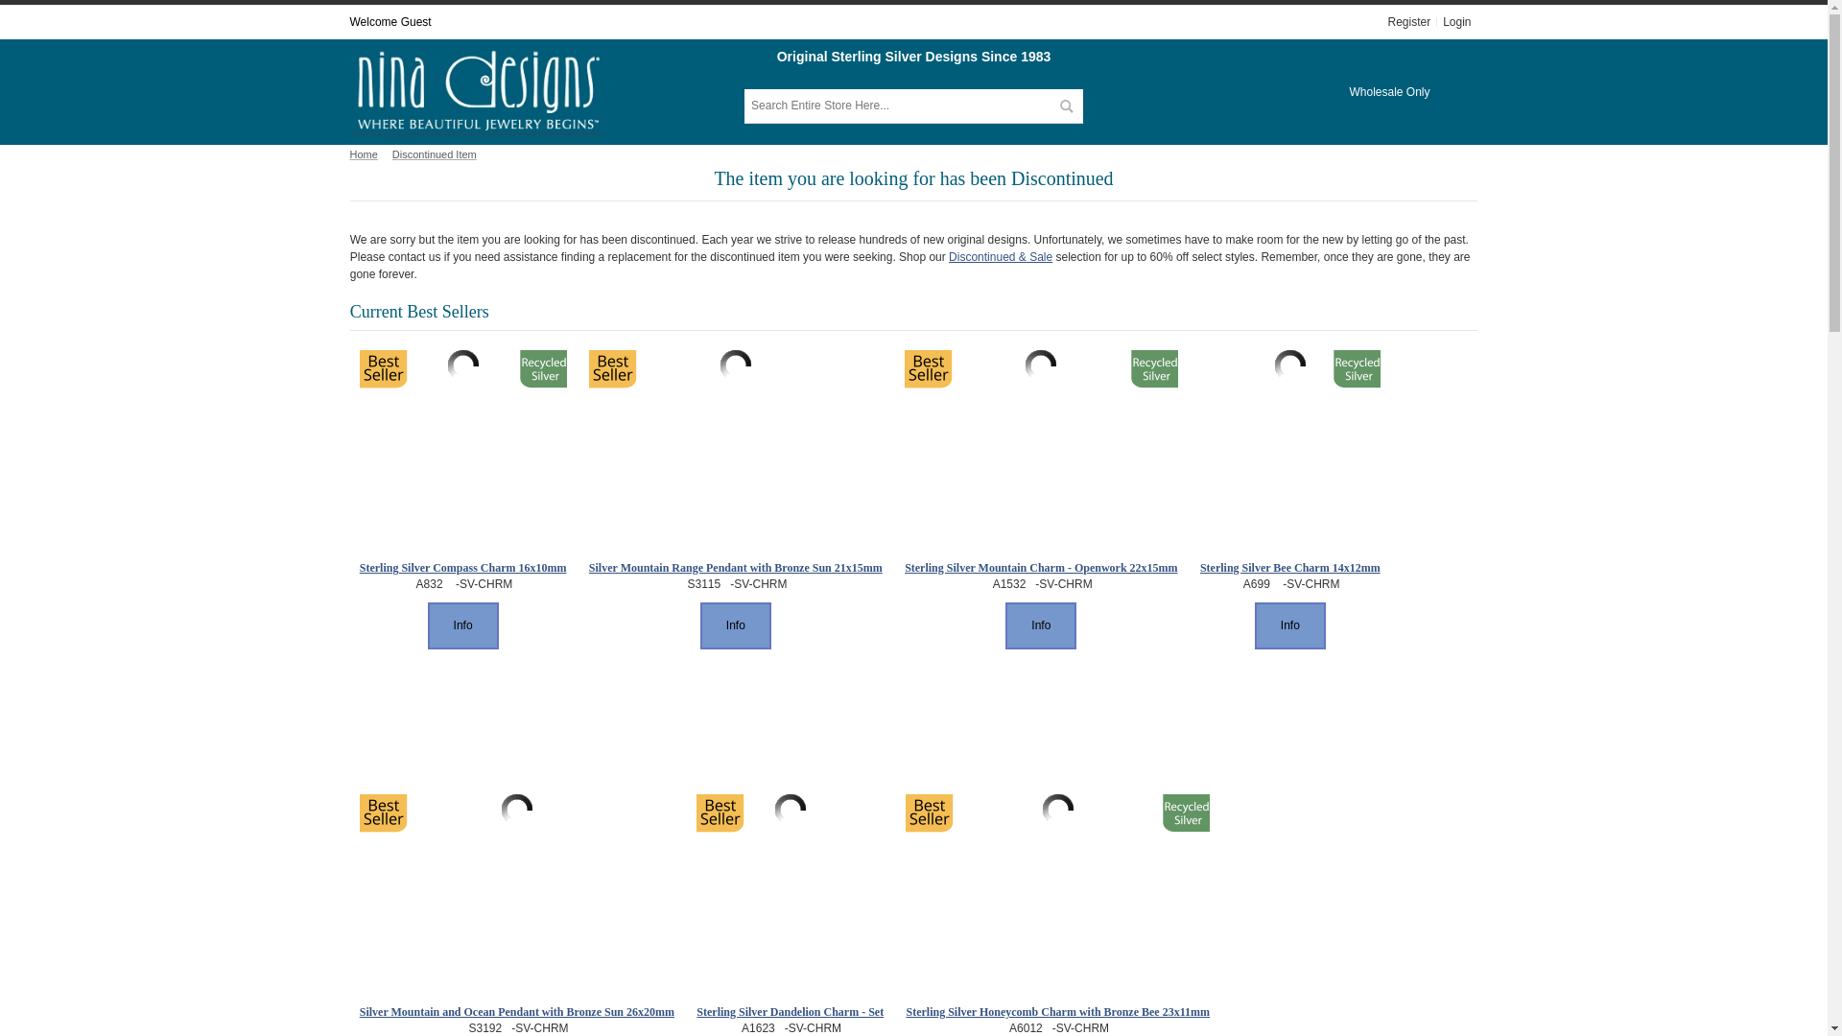 The width and height of the screenshot is (1842, 1036). Describe the element at coordinates (462, 568) in the screenshot. I see `Sterling Silver Compass Charm 16x10mm` at that location.